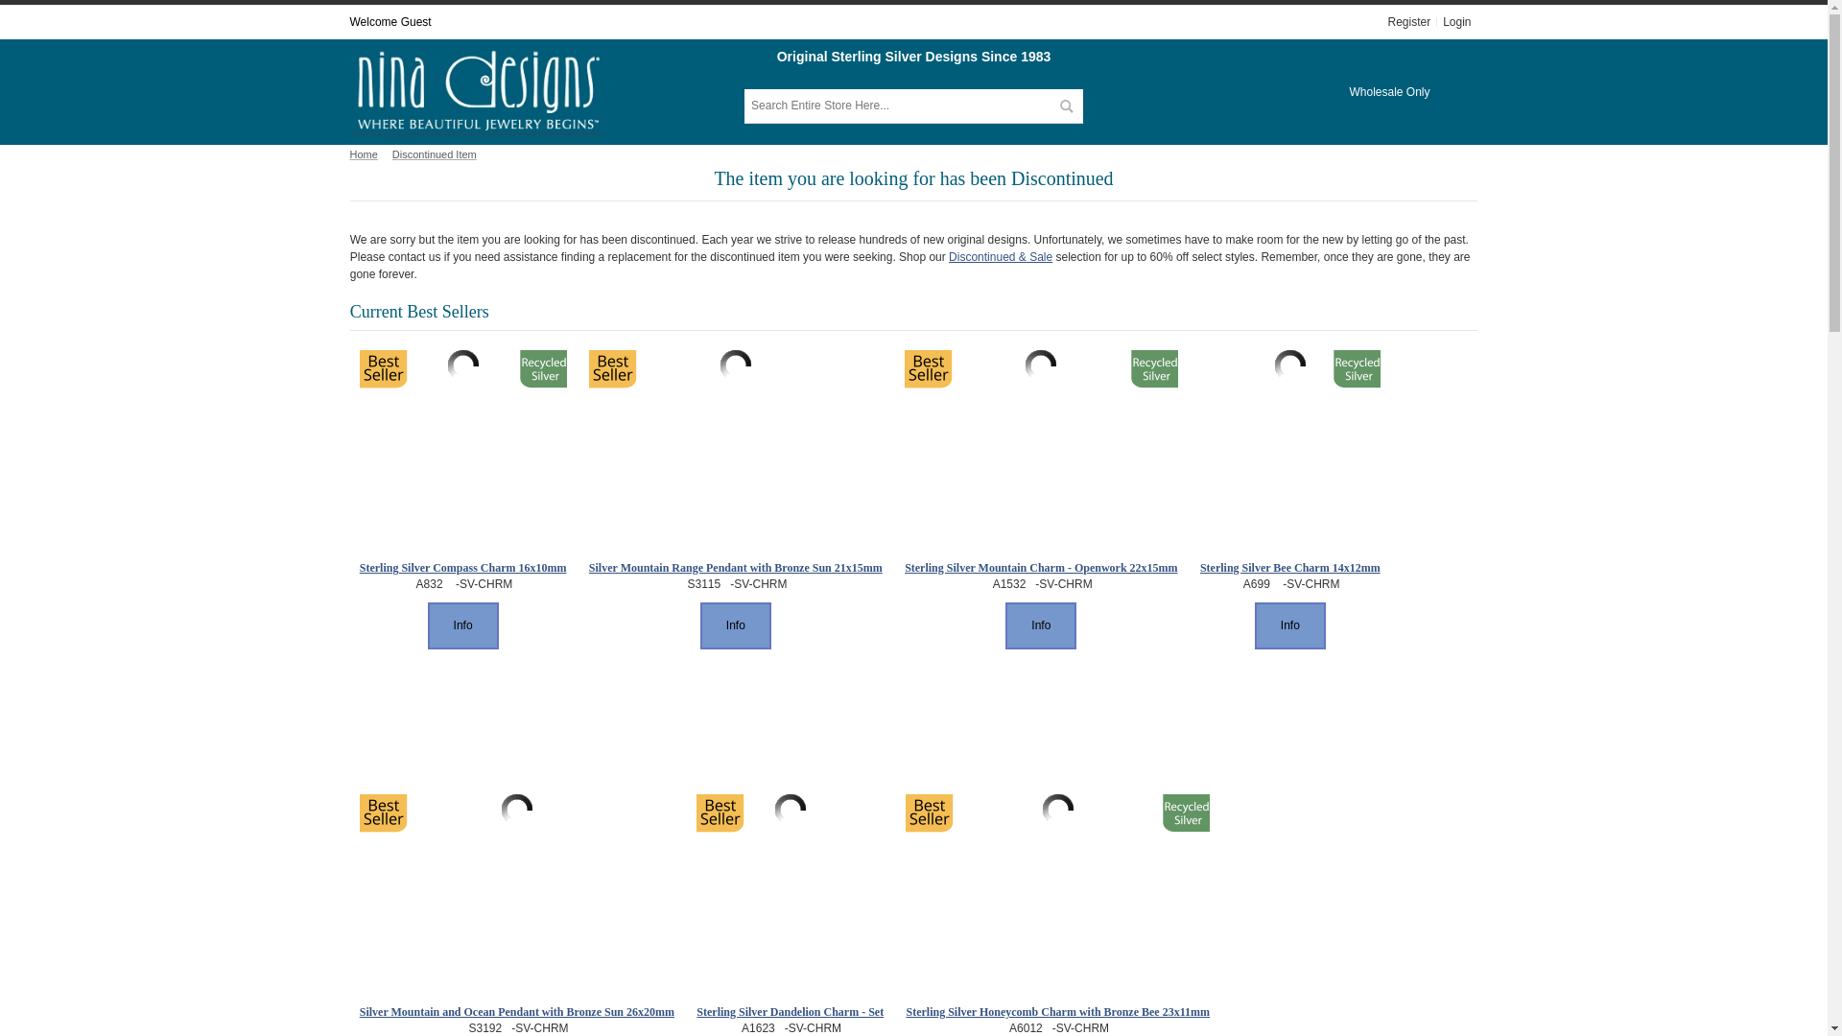 The width and height of the screenshot is (1842, 1036). Describe the element at coordinates (462, 568) in the screenshot. I see `Sterling Silver Compass Charm 16x10mm` at that location.